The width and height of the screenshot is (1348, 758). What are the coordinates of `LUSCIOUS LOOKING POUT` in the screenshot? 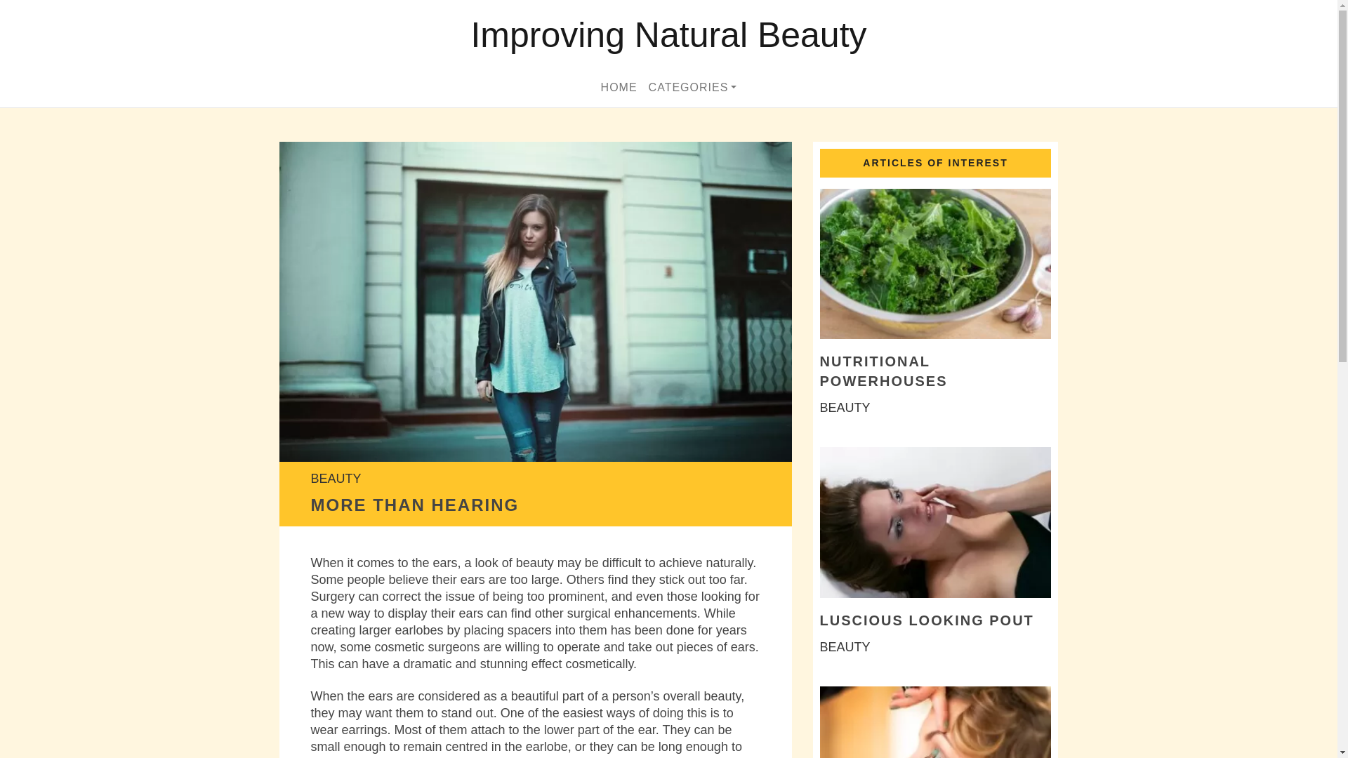 It's located at (927, 620).